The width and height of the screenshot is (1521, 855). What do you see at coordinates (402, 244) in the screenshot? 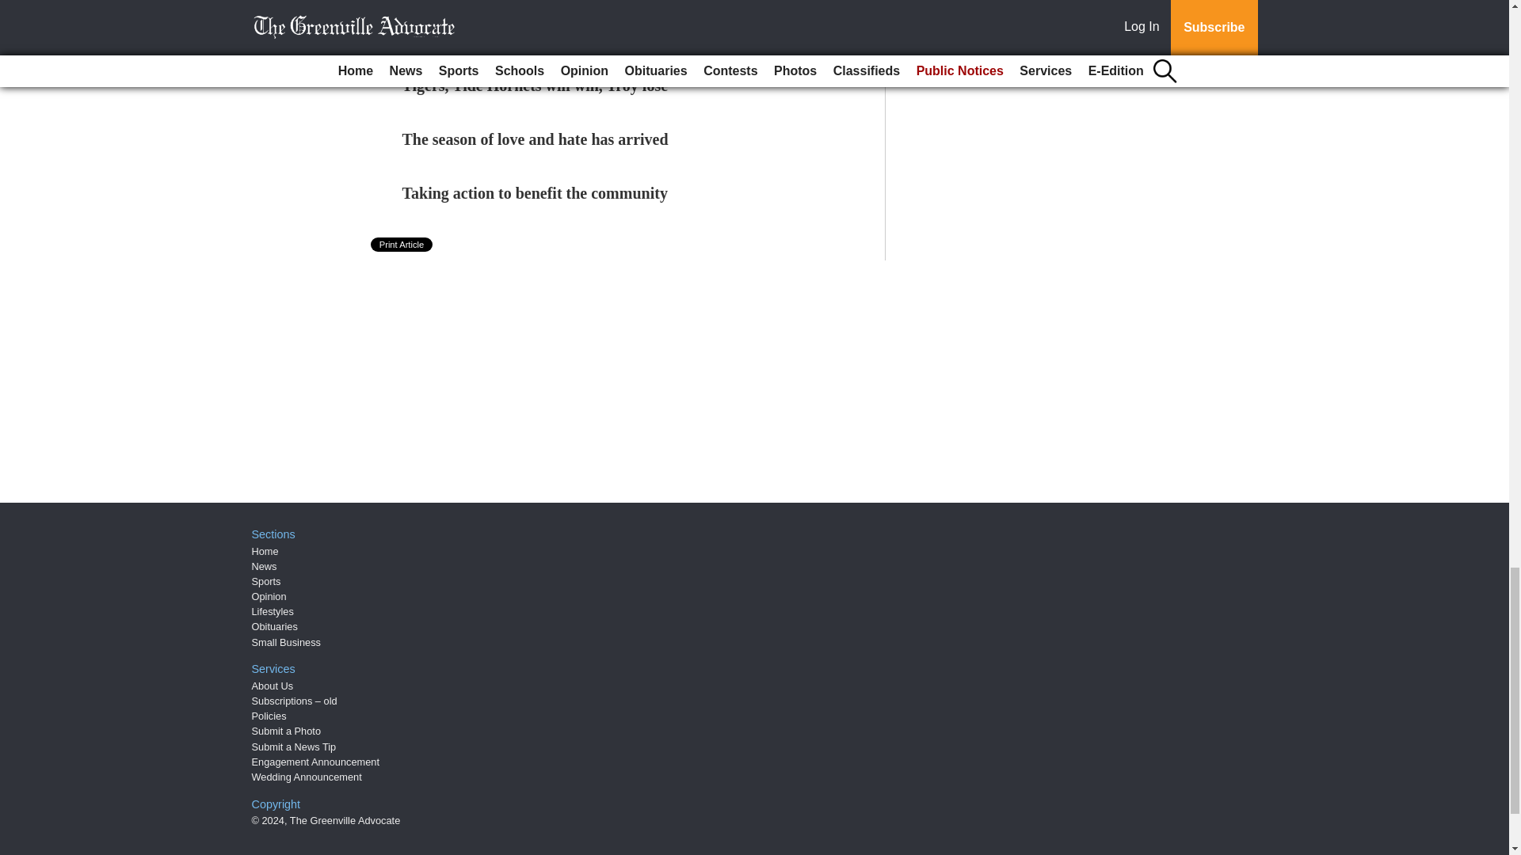
I see `Print Article` at bounding box center [402, 244].